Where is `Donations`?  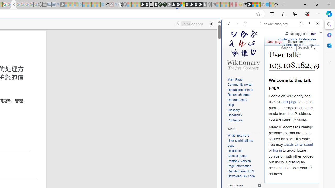 Donations is located at coordinates (234, 115).